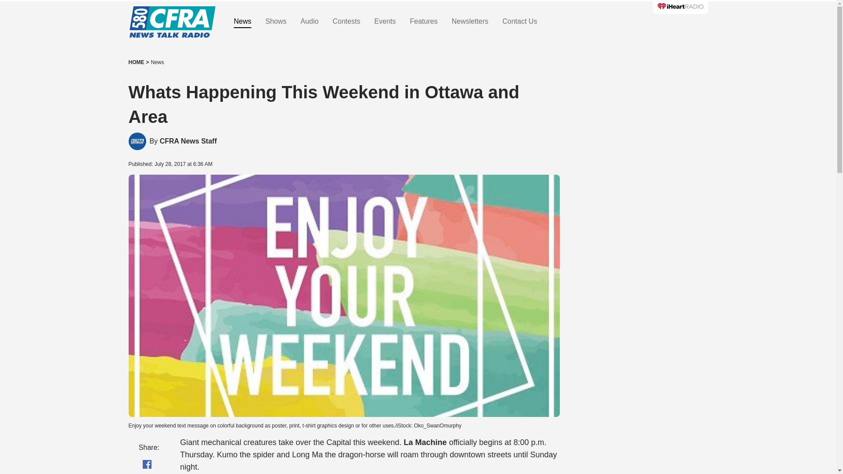  I want to click on HOME, so click(136, 62).